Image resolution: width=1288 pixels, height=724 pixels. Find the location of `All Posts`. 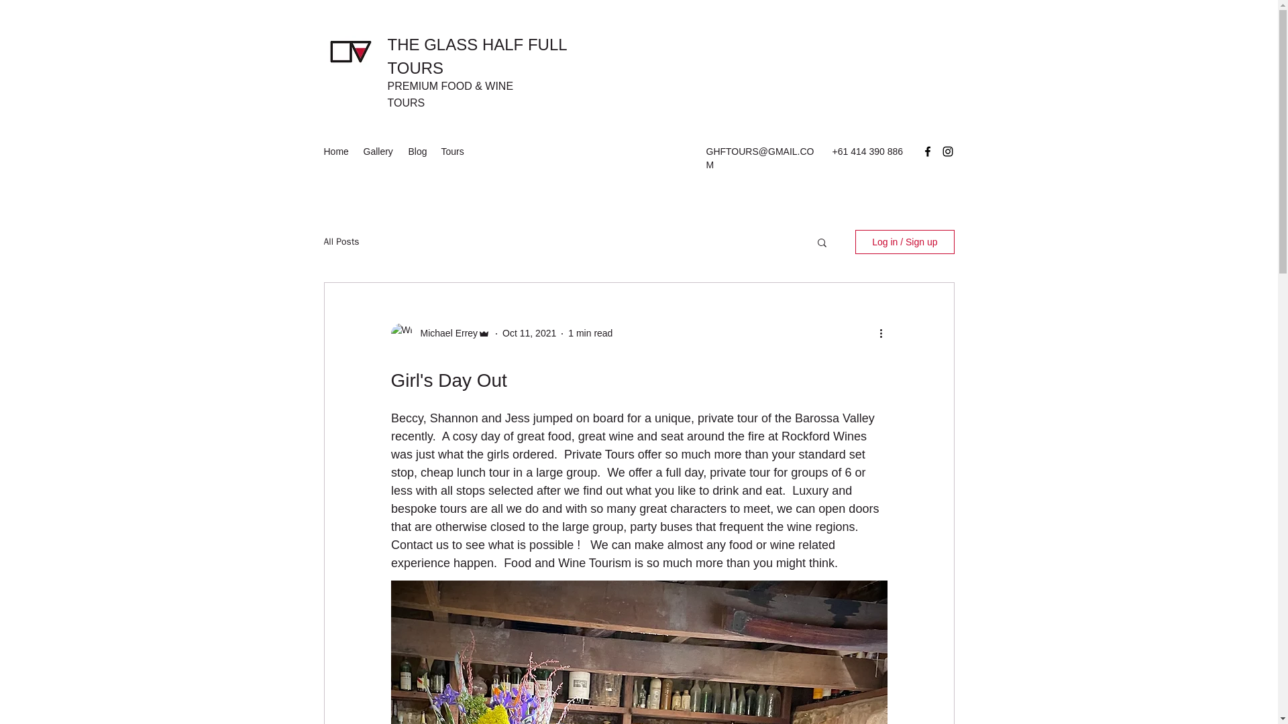

All Posts is located at coordinates (341, 242).